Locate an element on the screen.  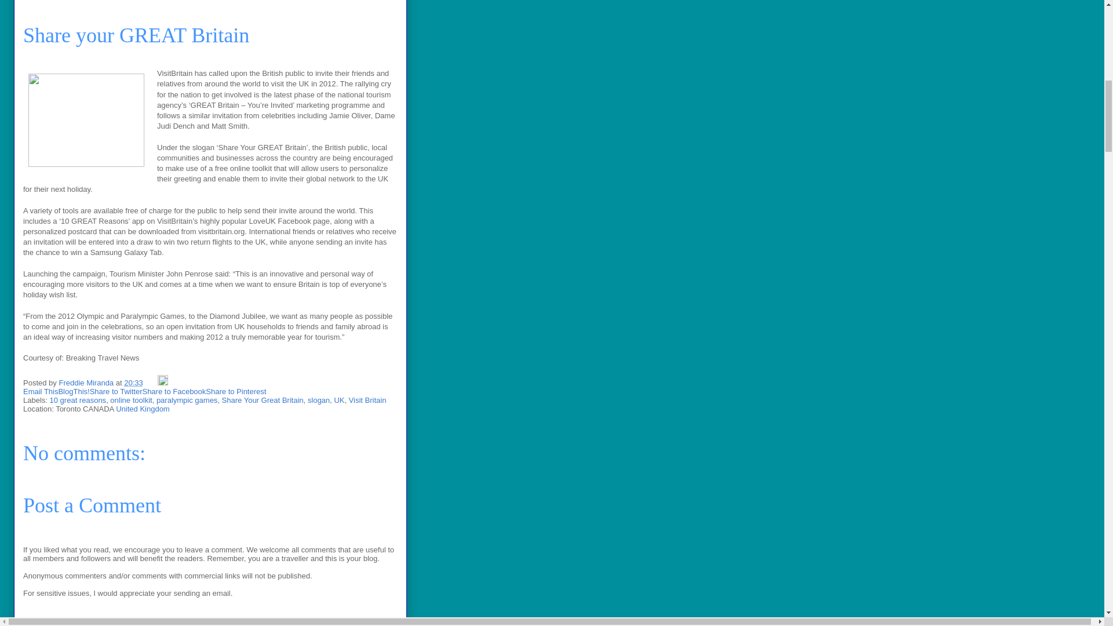
slogan is located at coordinates (319, 400).